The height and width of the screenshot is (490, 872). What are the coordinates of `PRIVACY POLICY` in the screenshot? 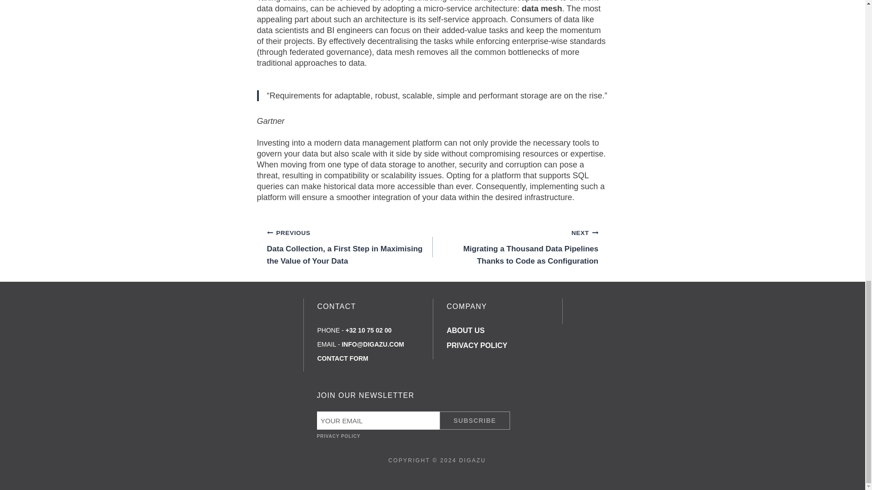 It's located at (477, 345).